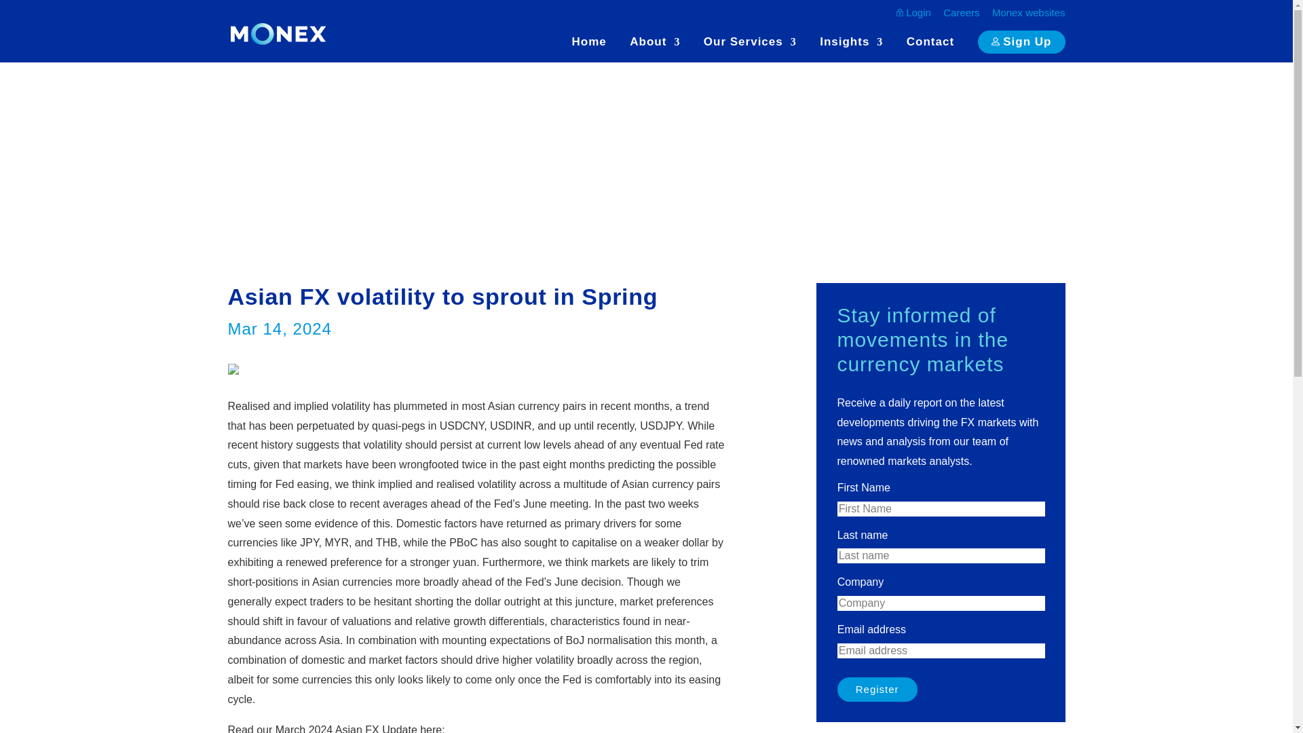  What do you see at coordinates (913, 18) in the screenshot?
I see `Login` at bounding box center [913, 18].